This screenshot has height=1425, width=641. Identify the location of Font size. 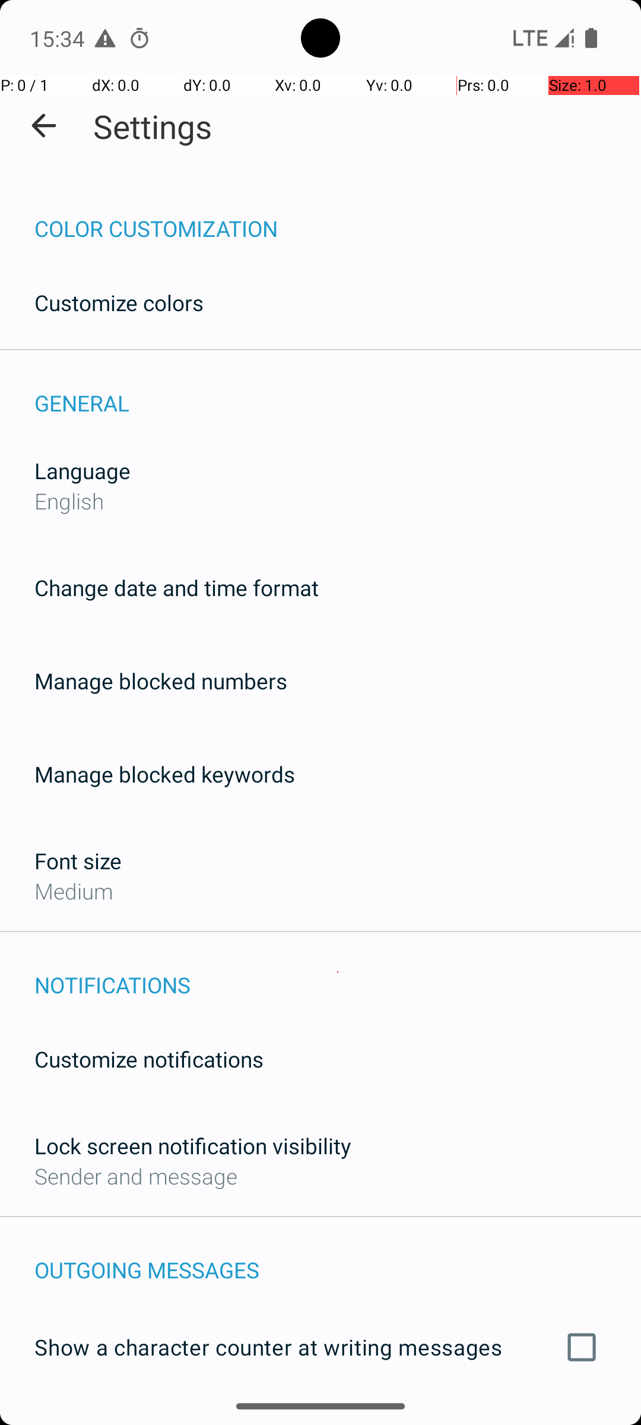
(78, 861).